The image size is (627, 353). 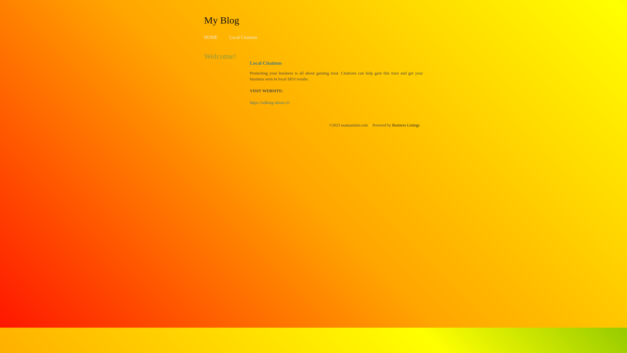 What do you see at coordinates (211, 37) in the screenshot?
I see `HOME` at bounding box center [211, 37].